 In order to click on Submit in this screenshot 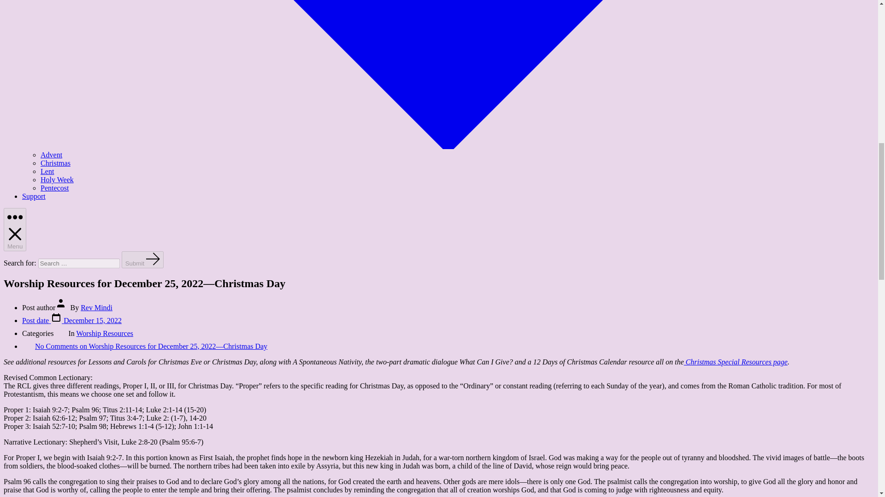, I will do `click(143, 260)`.